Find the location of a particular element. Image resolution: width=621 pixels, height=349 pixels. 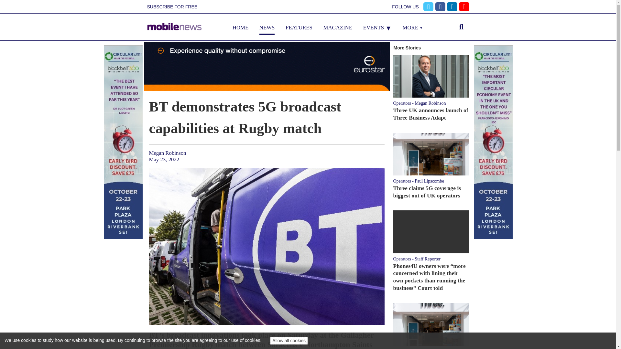

FEATURES is located at coordinates (299, 27).